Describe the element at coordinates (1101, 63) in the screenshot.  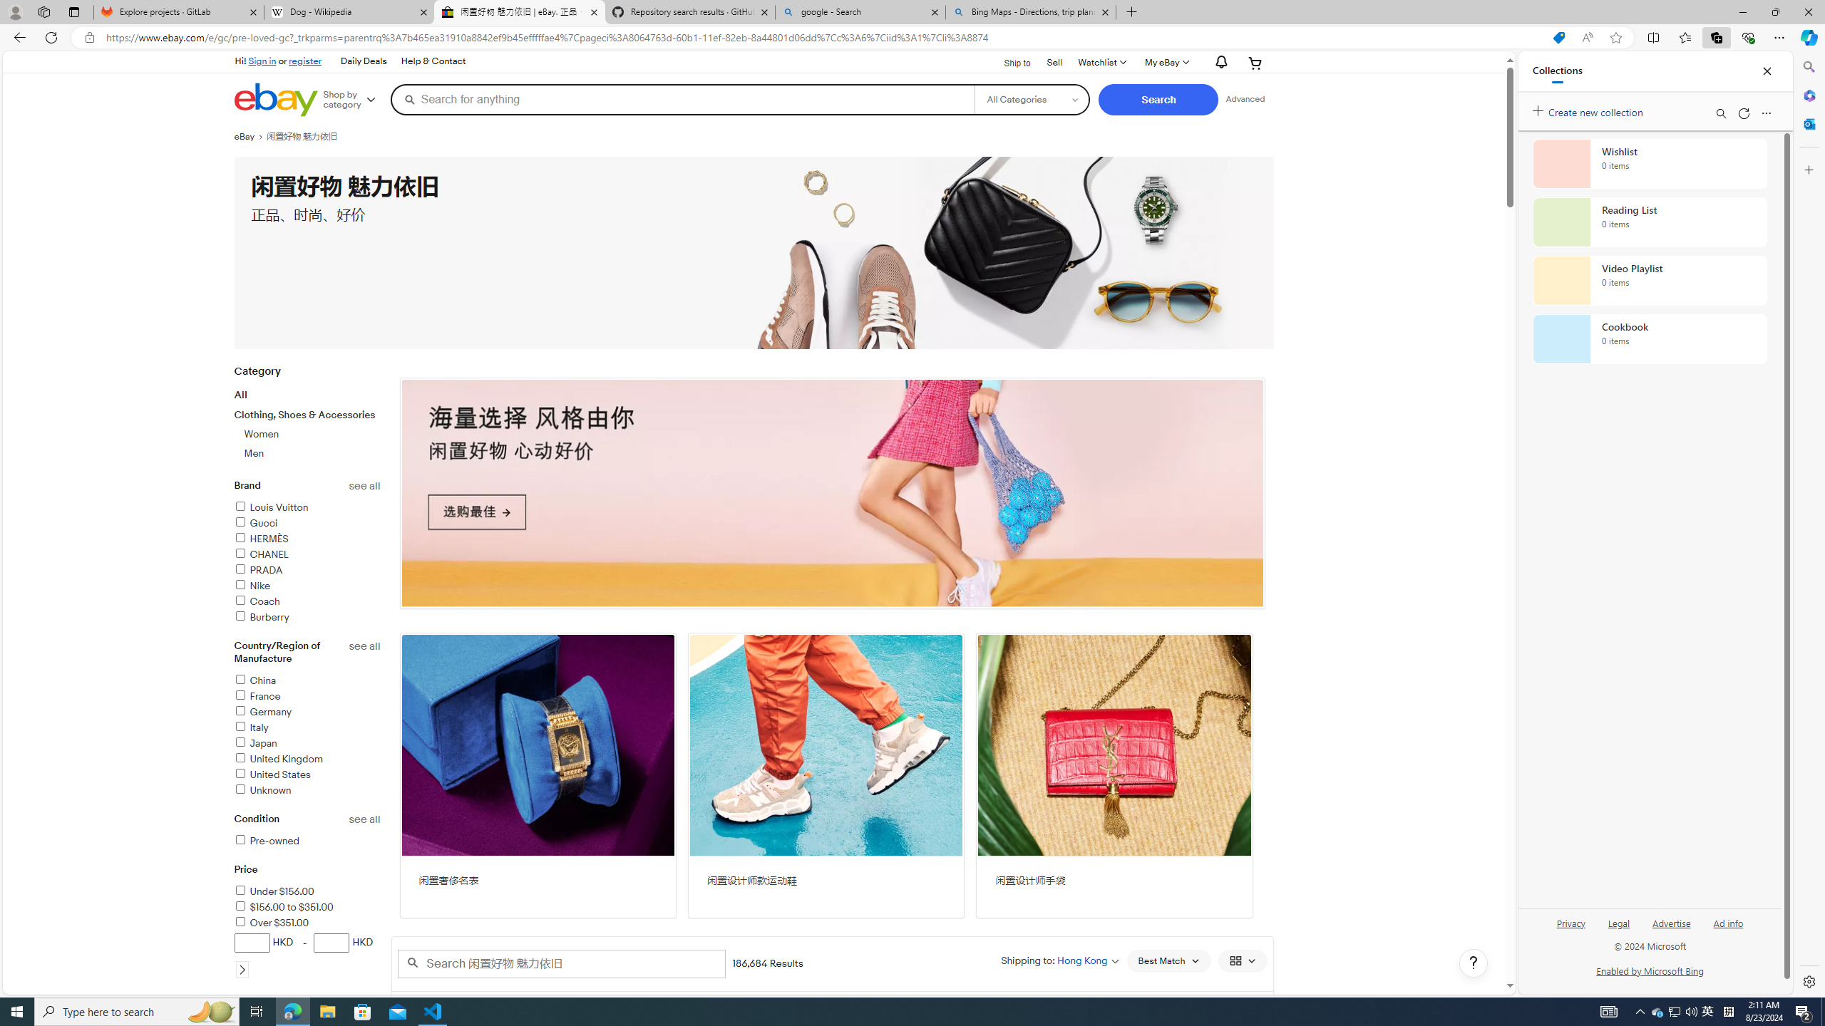
I see `WatchlistExpand Watch List` at that location.